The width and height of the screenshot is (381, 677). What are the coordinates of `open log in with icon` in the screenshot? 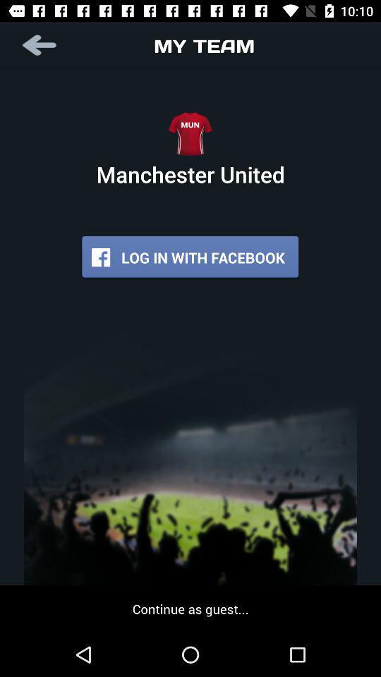 It's located at (190, 257).